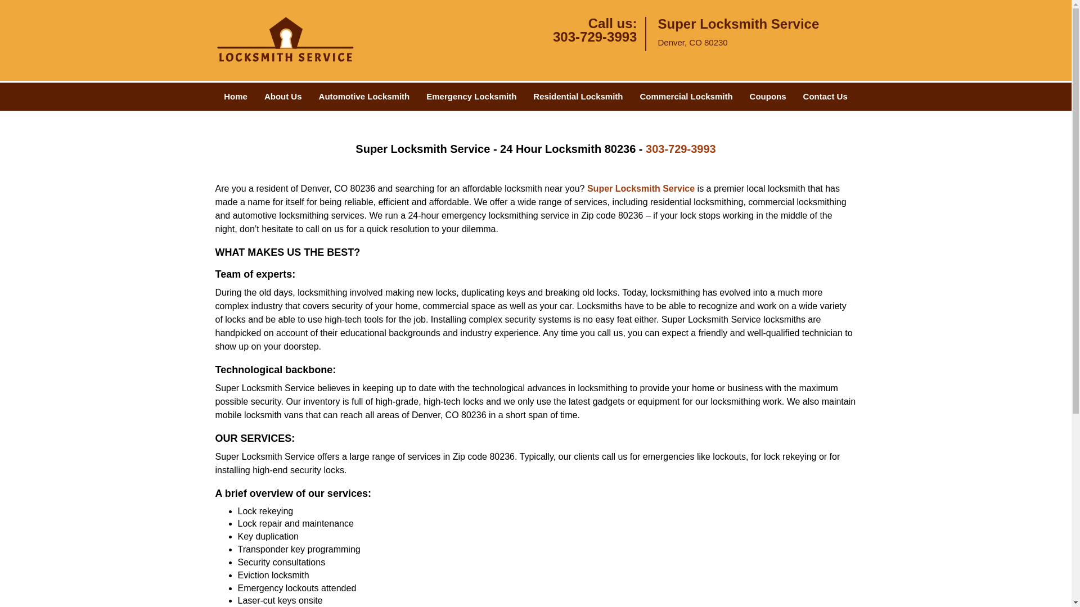 The image size is (1080, 607). Describe the element at coordinates (471, 96) in the screenshot. I see `Emergency Locksmith` at that location.